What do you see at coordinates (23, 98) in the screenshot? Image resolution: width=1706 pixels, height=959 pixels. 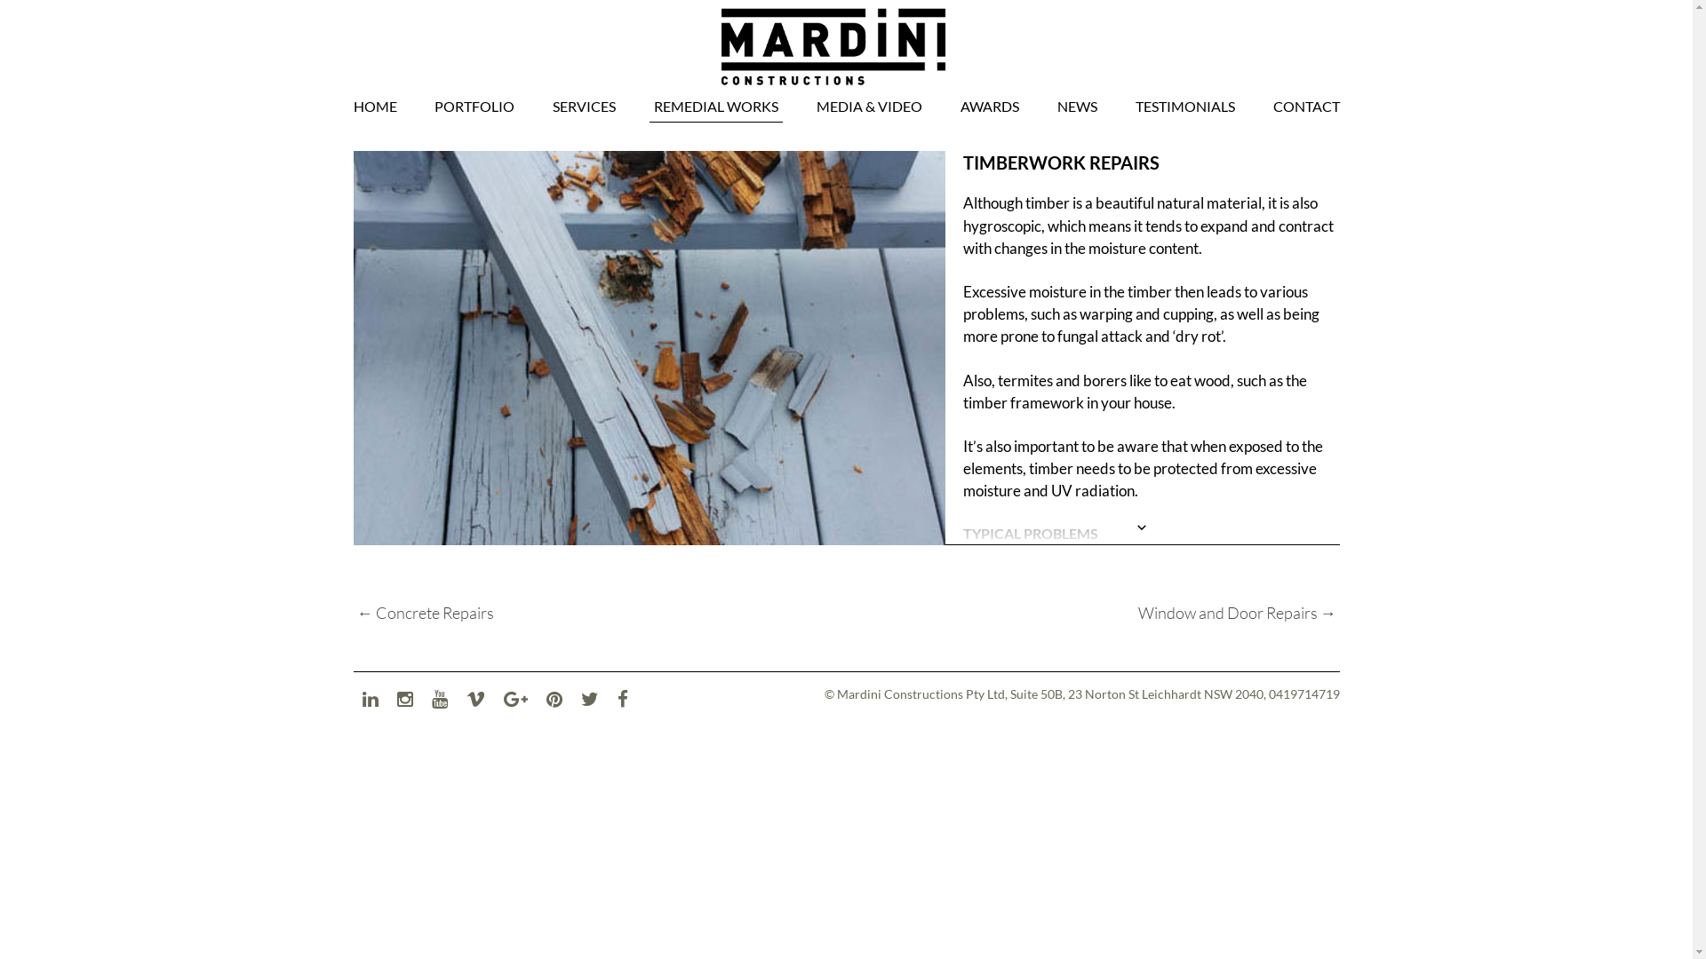 I see `Search` at bounding box center [23, 98].